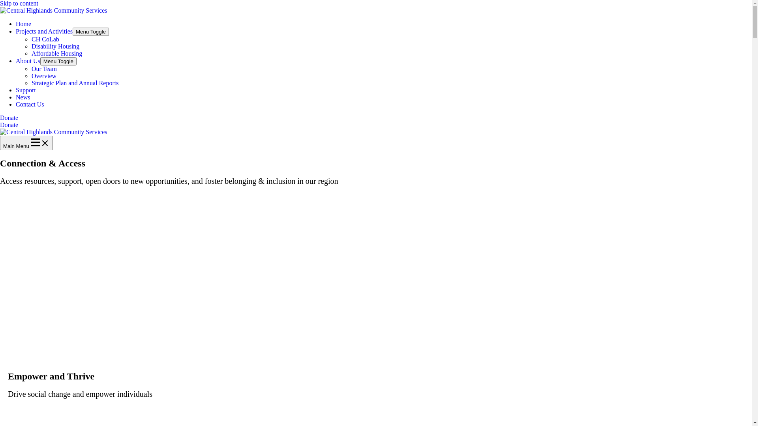  Describe the element at coordinates (44, 76) in the screenshot. I see `Overview` at that location.